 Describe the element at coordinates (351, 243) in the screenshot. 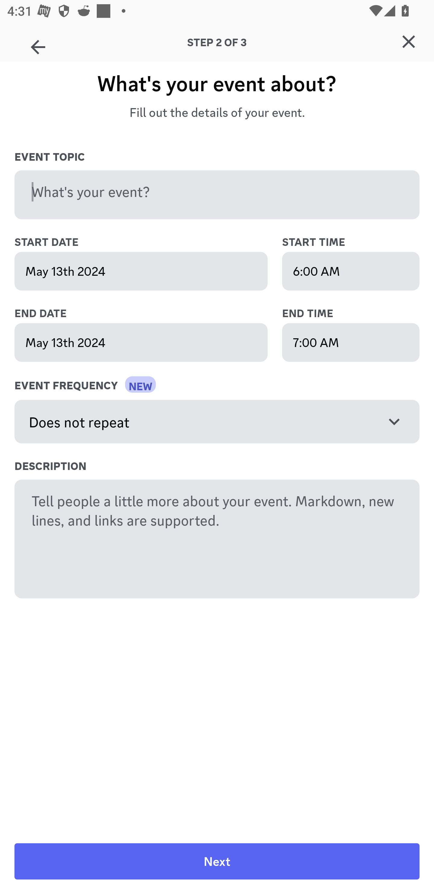

I see `START TIME` at that location.